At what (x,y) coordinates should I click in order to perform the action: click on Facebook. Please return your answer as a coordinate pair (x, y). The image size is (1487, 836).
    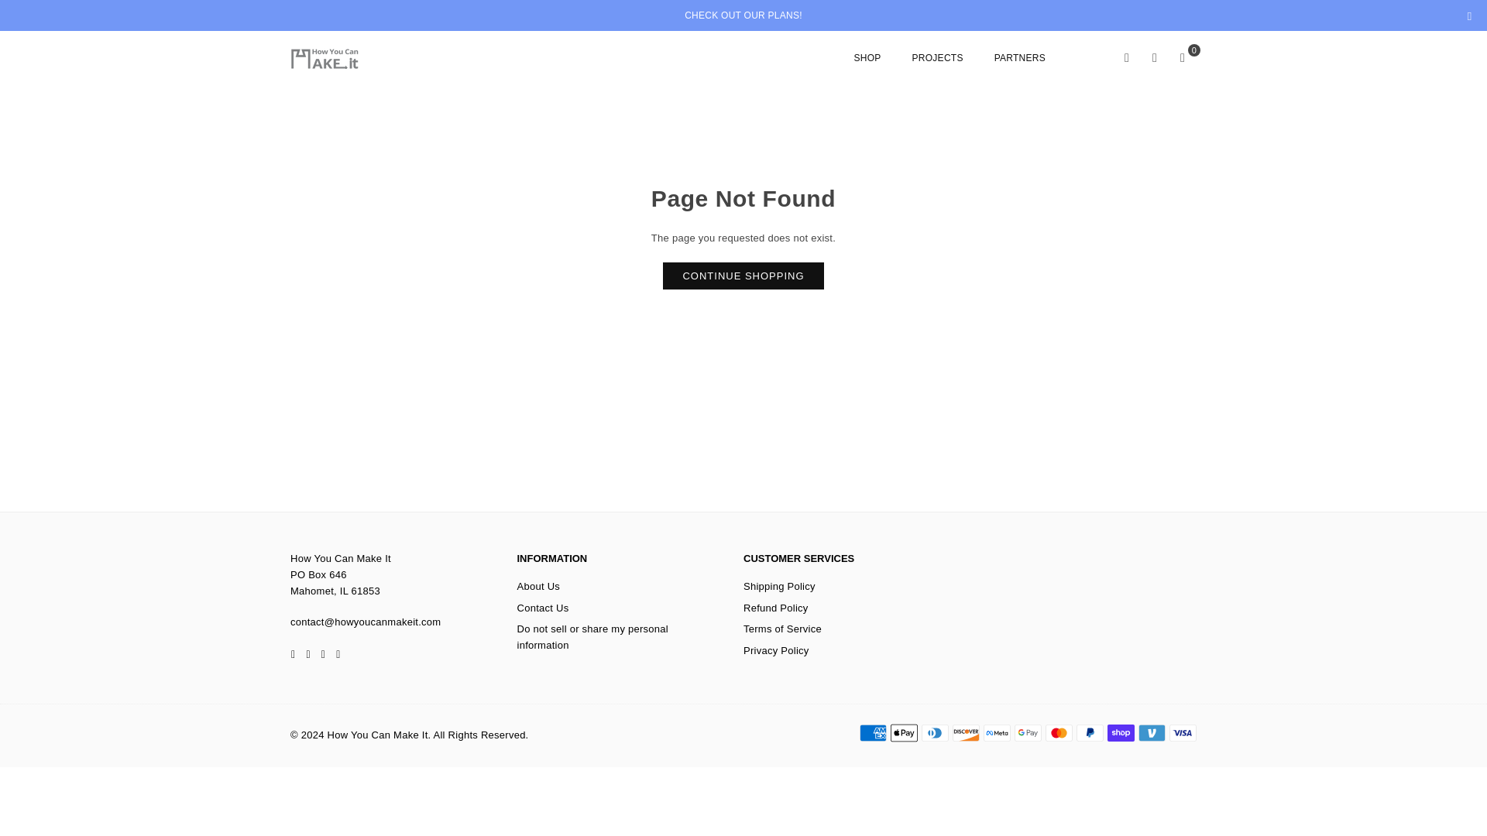
    Looking at the image, I should click on (293, 654).